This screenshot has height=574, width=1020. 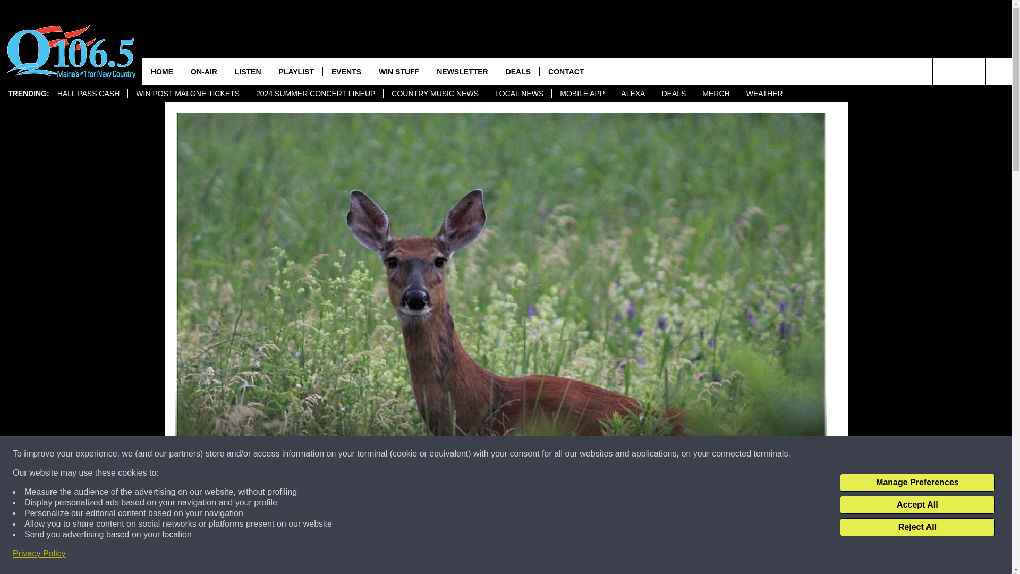 I want to click on PLAYLIST, so click(x=296, y=71).